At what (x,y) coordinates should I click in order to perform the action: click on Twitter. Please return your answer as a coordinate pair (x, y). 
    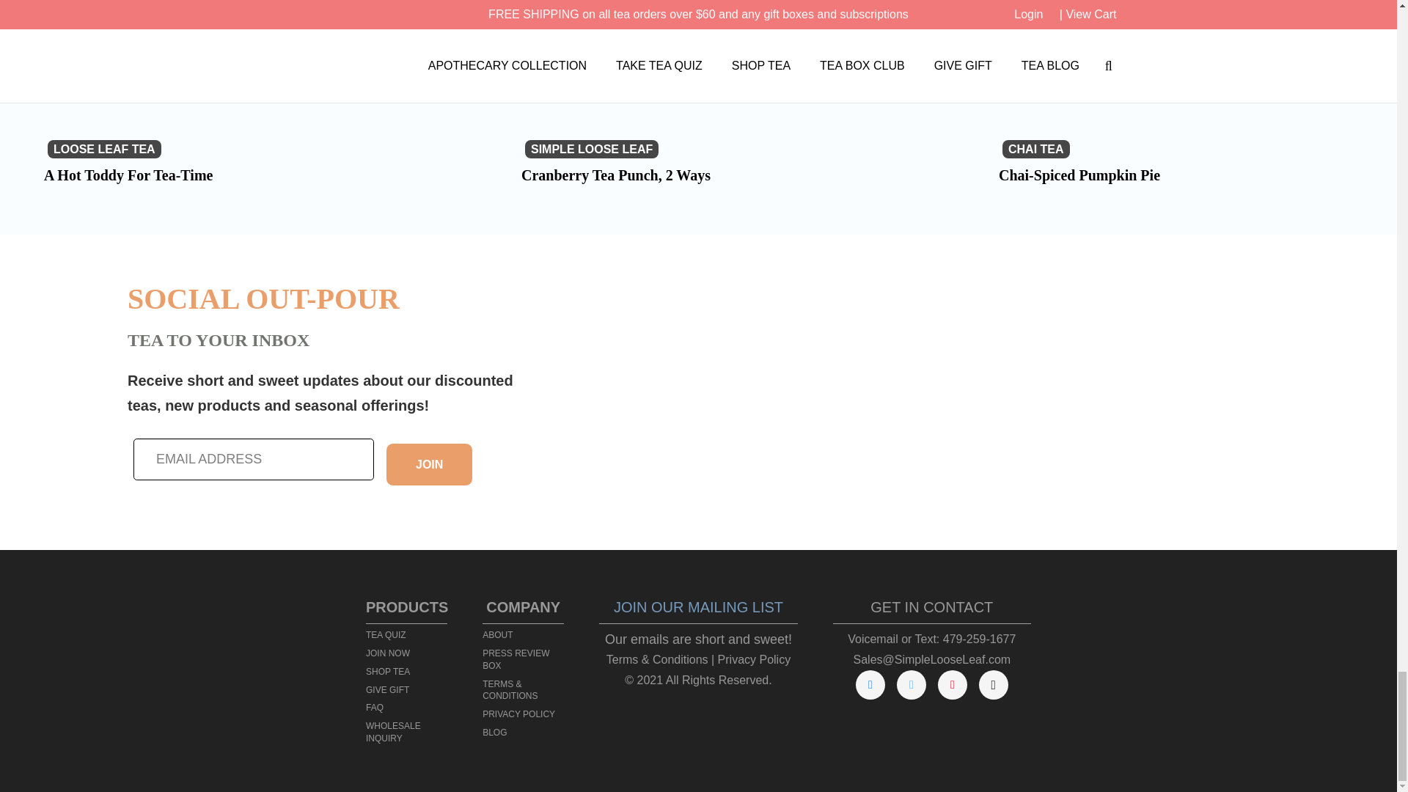
    Looking at the image, I should click on (912, 684).